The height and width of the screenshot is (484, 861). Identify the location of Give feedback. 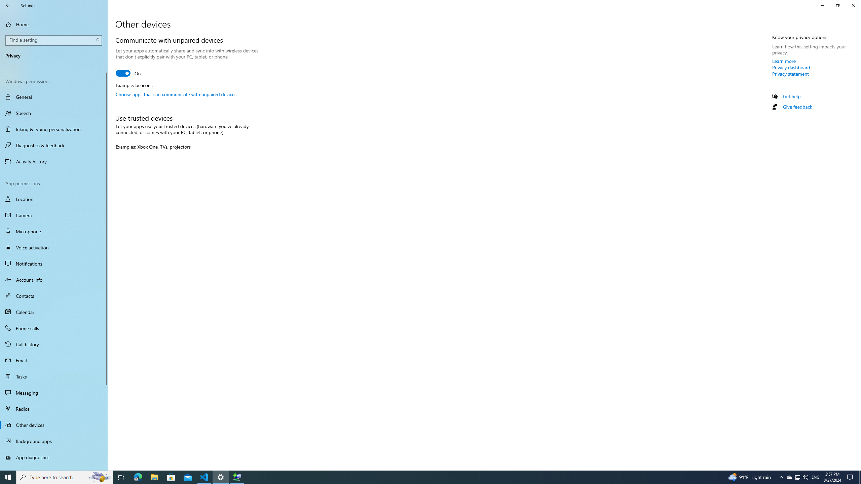
(797, 107).